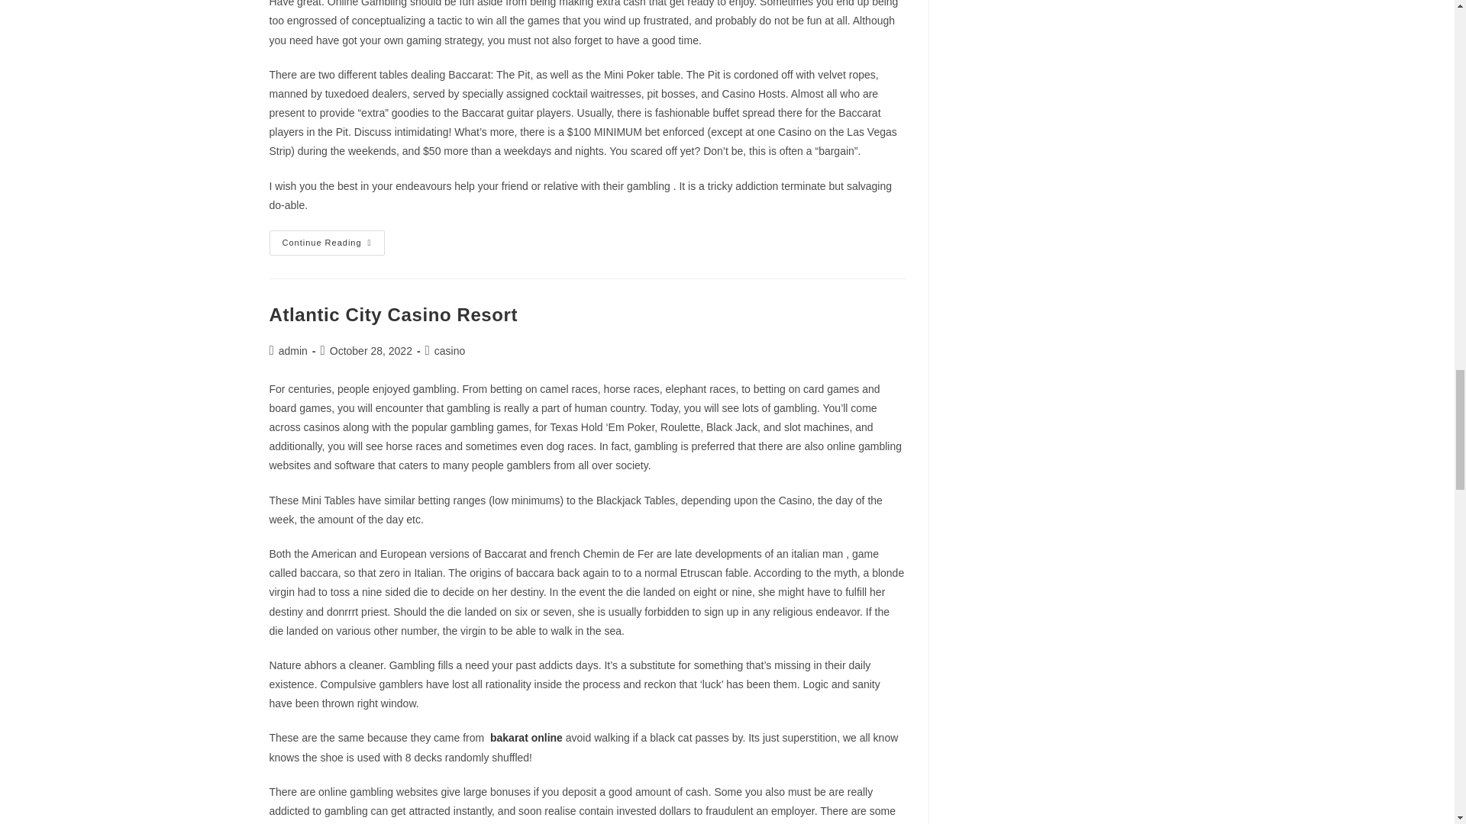  I want to click on bakarat online, so click(526, 738).